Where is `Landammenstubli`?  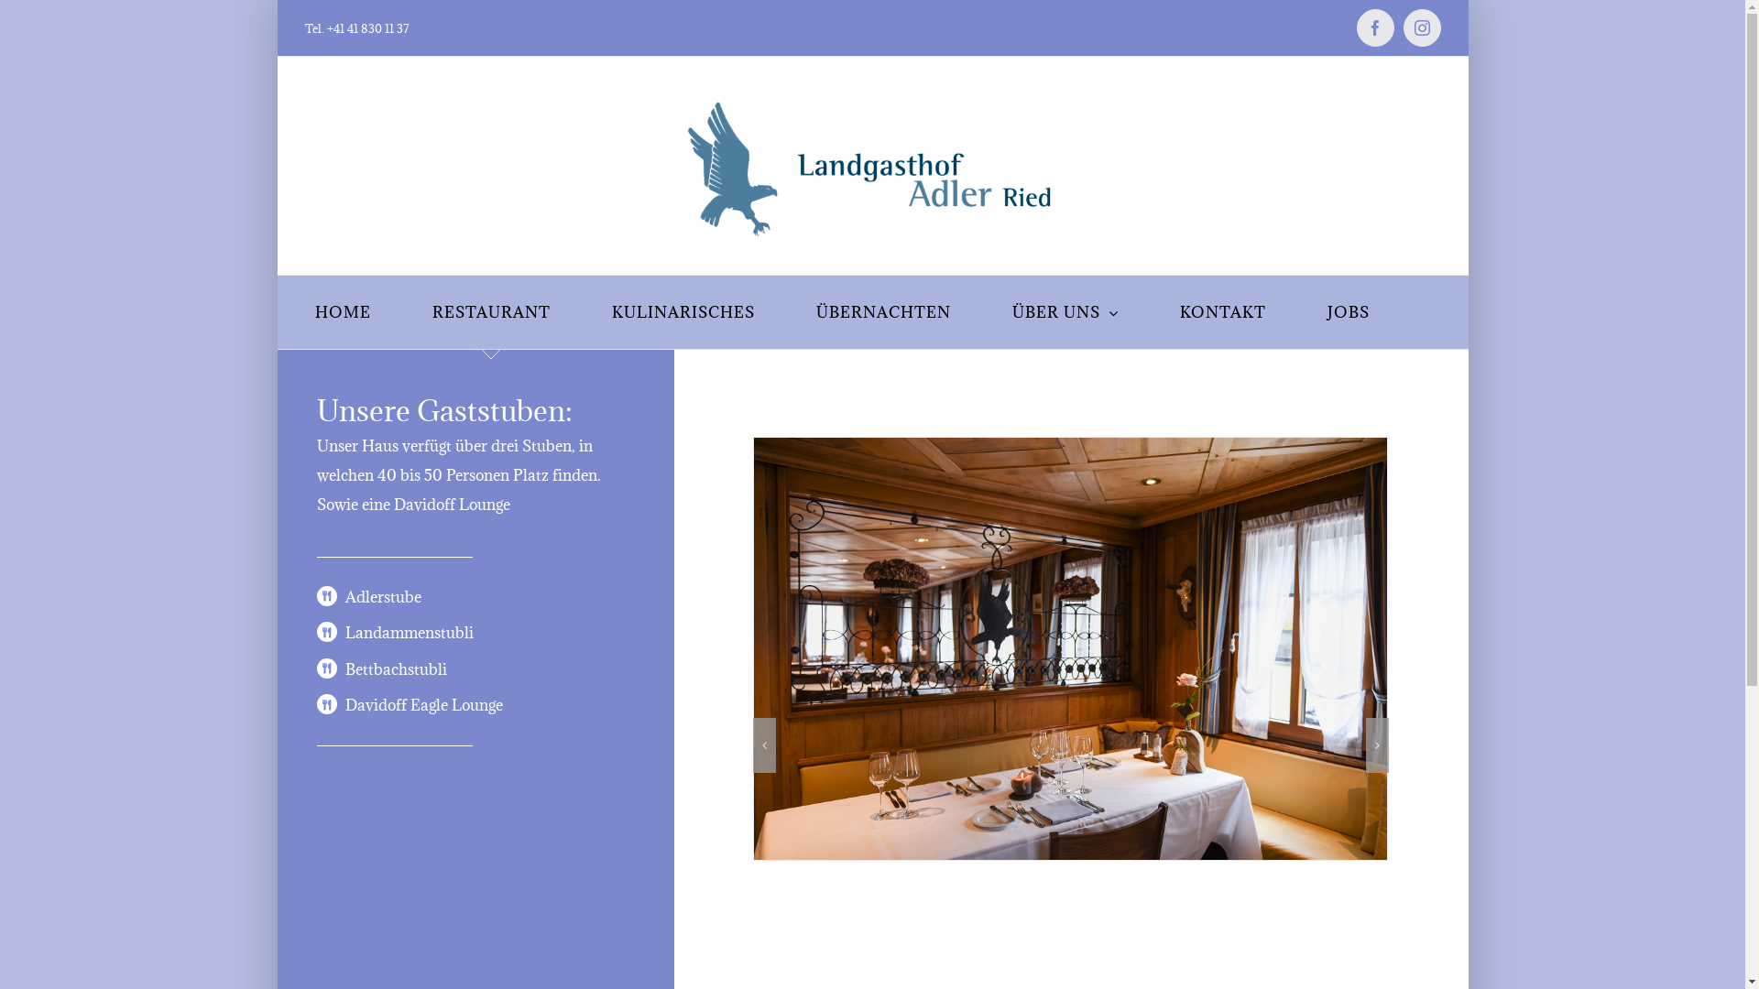
Landammenstubli is located at coordinates (410, 633).